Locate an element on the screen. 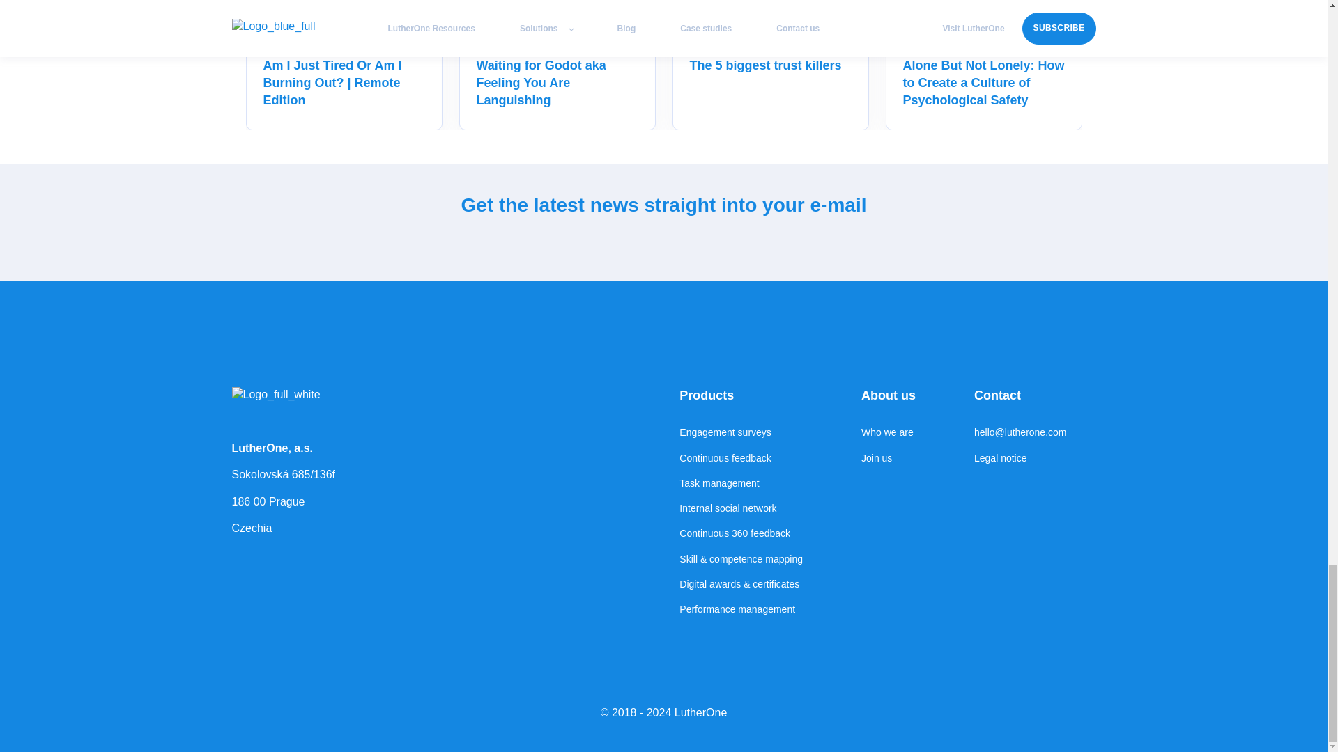 The width and height of the screenshot is (1338, 752). Waiting for Godot aka Feeling You Are Languishing is located at coordinates (541, 83).